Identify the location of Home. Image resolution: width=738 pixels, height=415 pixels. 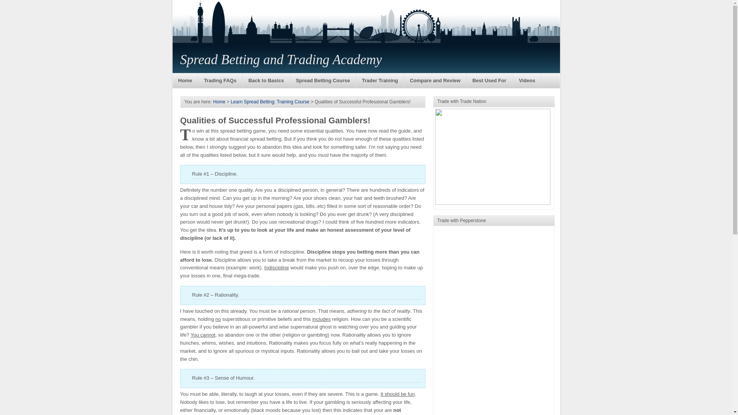
(219, 102).